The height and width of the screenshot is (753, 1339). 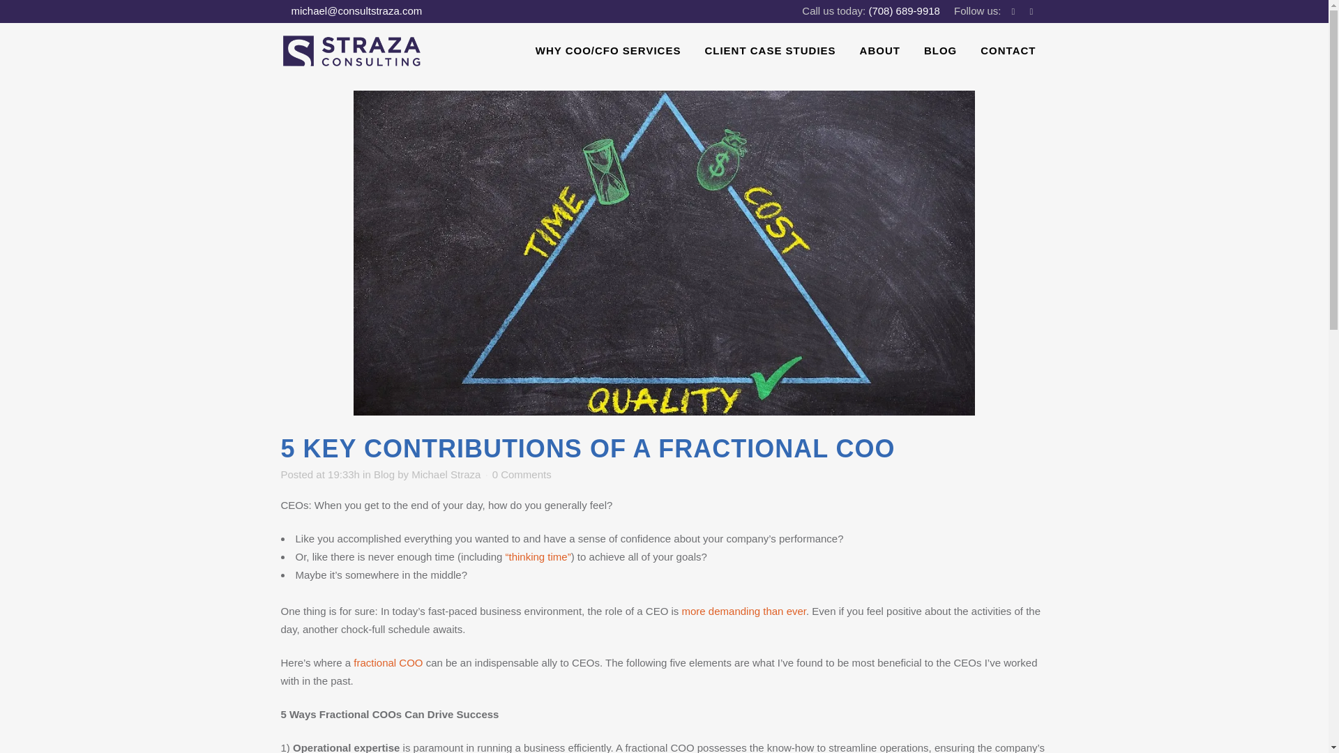 What do you see at coordinates (743, 611) in the screenshot?
I see `more demanding than ever` at bounding box center [743, 611].